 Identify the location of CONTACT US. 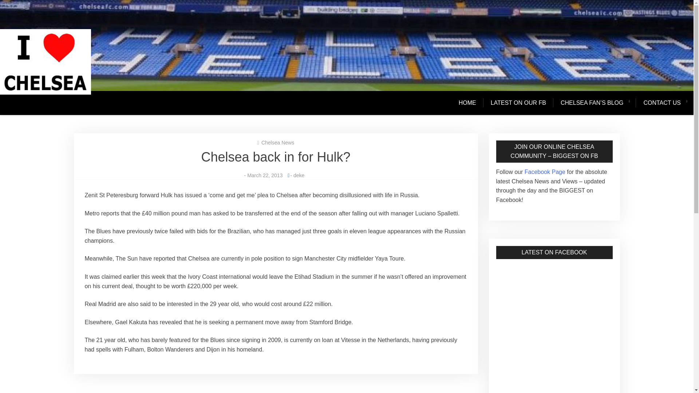
(662, 103).